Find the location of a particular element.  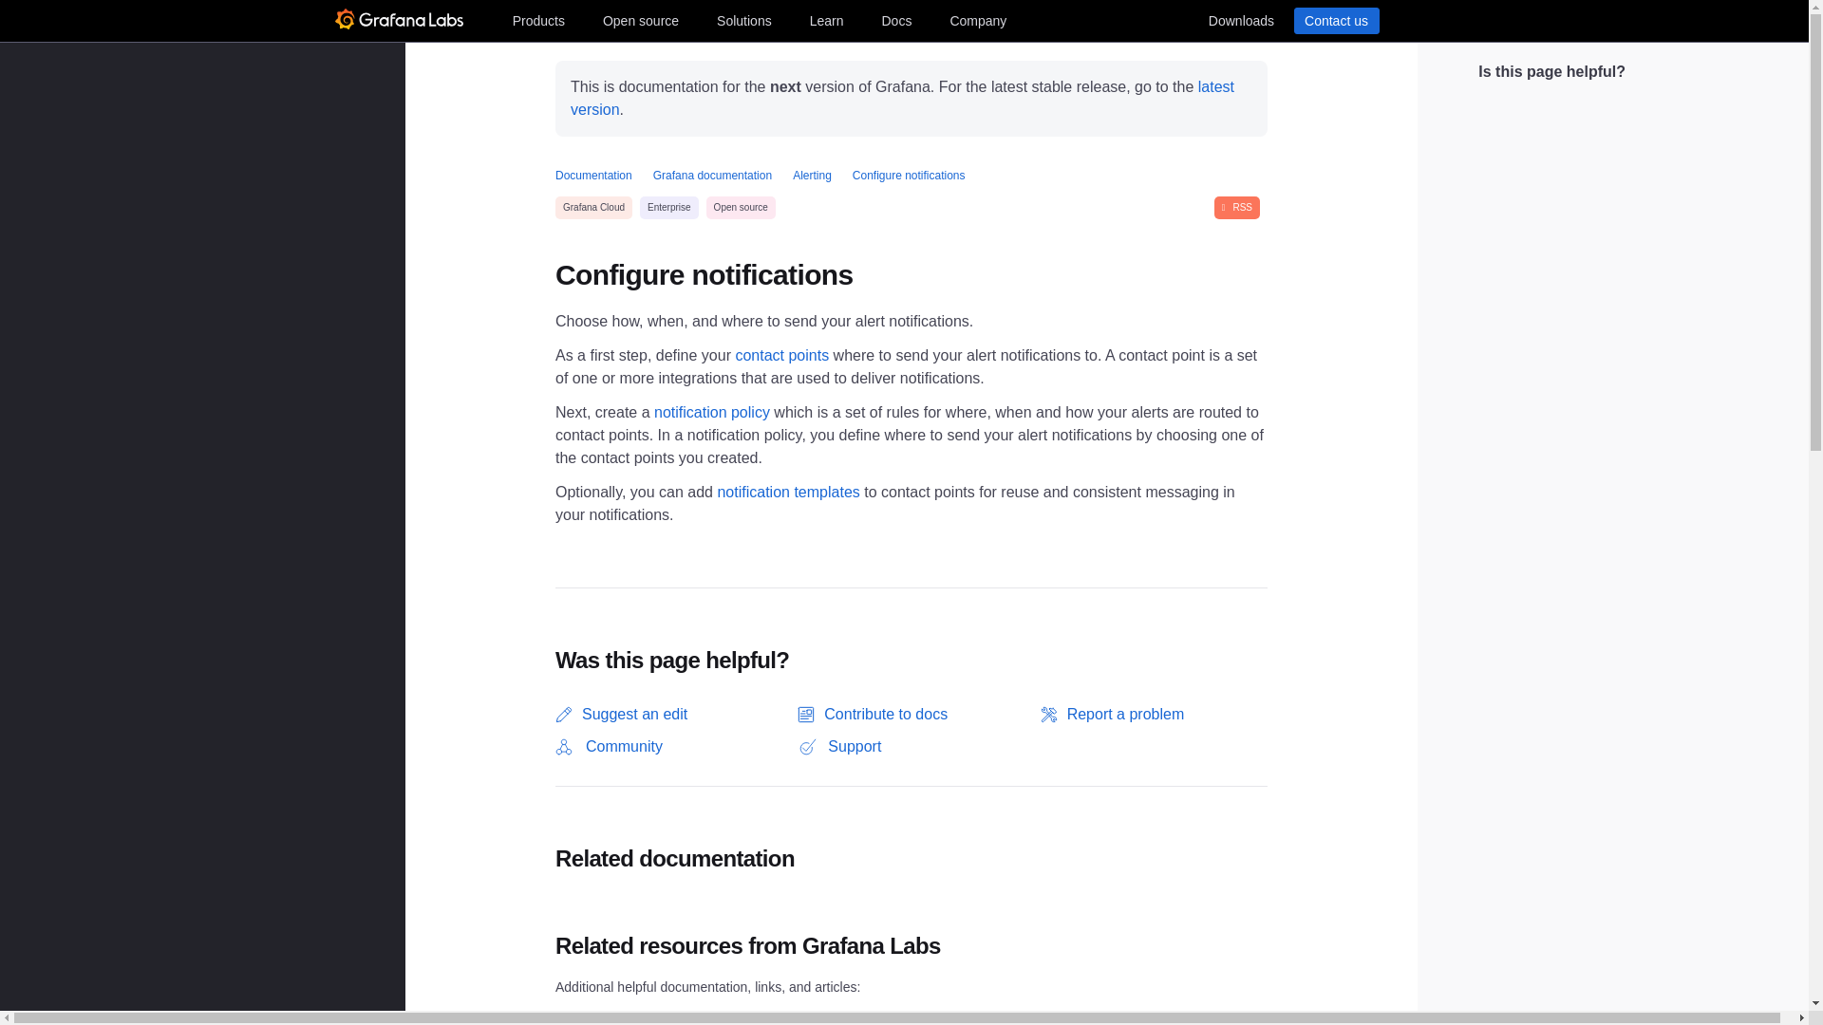

Contact us is located at coordinates (1335, 20).